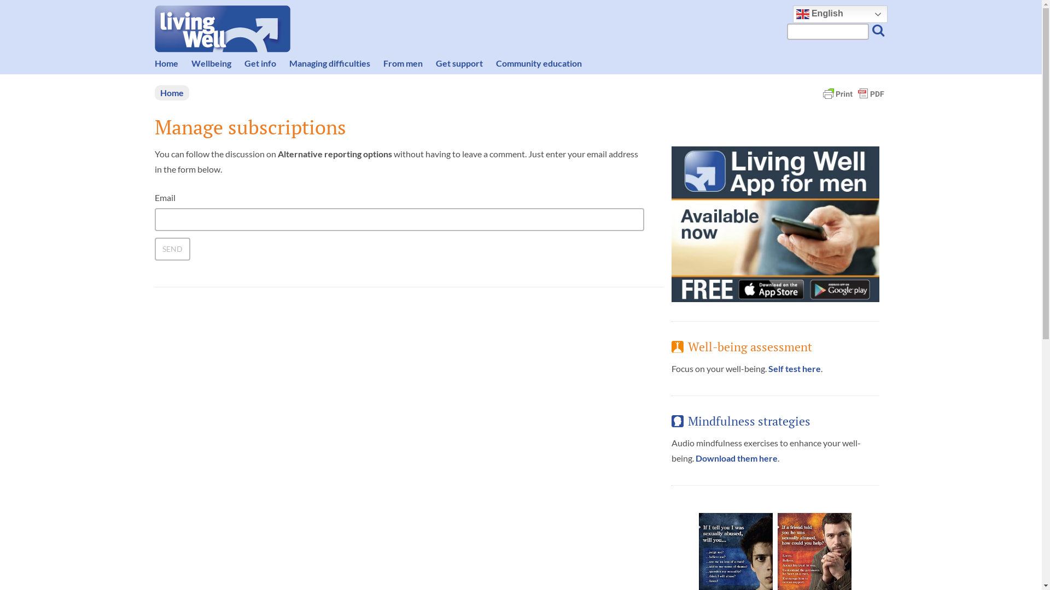 The width and height of the screenshot is (1050, 590). I want to click on Get info, so click(261, 63).